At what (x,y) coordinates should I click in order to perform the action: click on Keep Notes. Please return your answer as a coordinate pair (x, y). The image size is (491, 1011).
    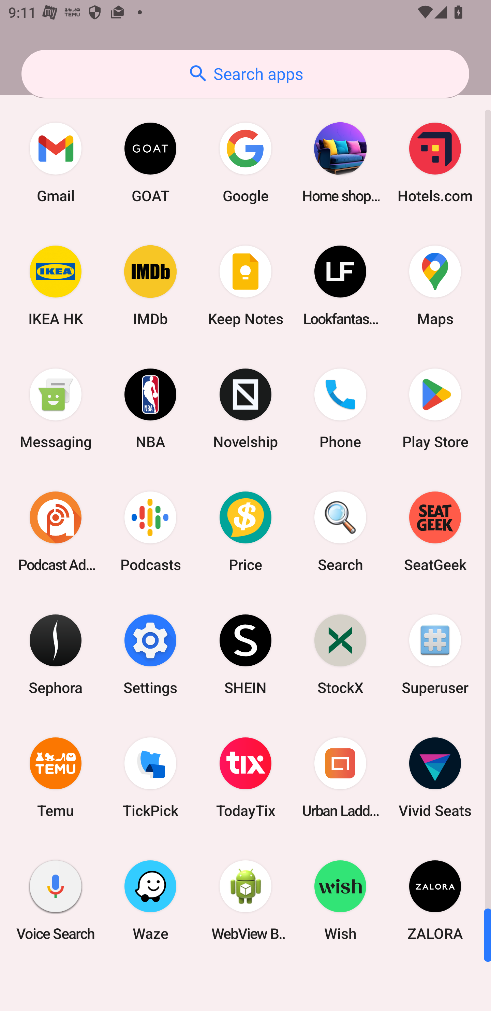
    Looking at the image, I should click on (245, 286).